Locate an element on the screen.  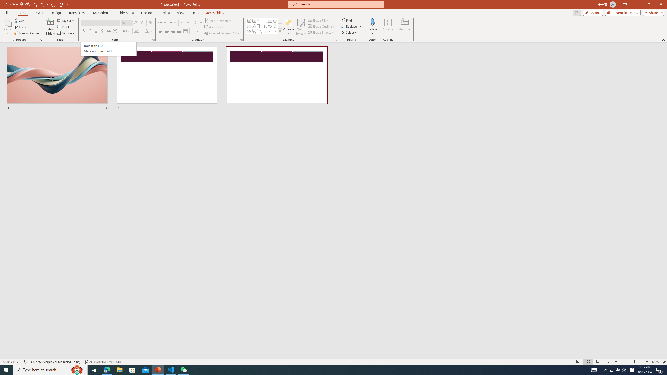
Font... is located at coordinates (153, 40).